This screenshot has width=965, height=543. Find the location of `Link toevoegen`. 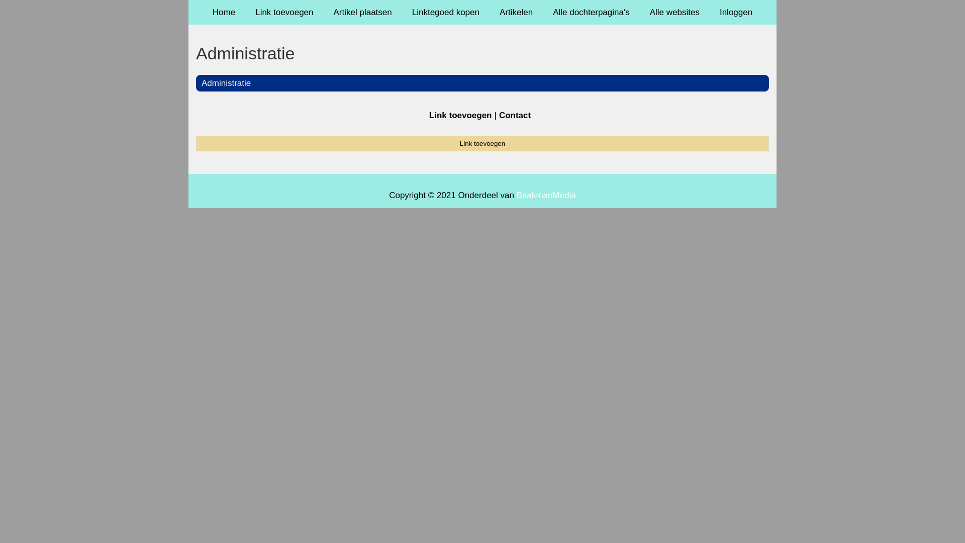

Link toevoegen is located at coordinates (482, 143).